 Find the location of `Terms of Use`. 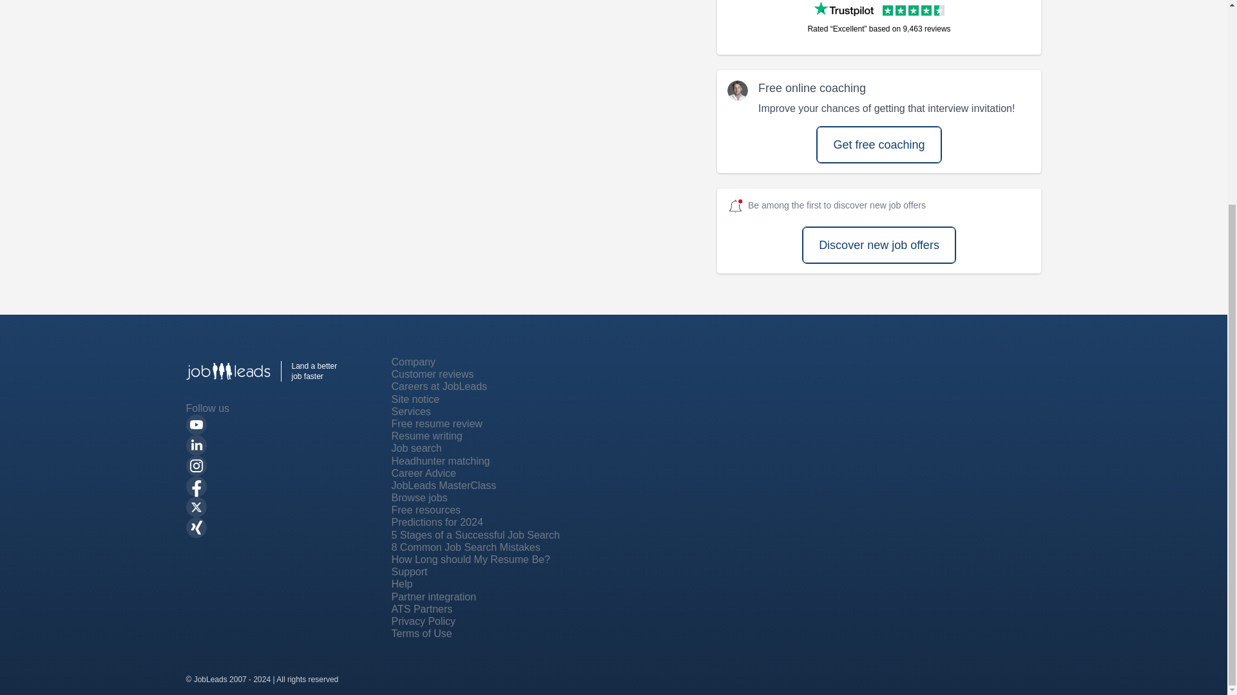

Terms of Use is located at coordinates (422, 633).